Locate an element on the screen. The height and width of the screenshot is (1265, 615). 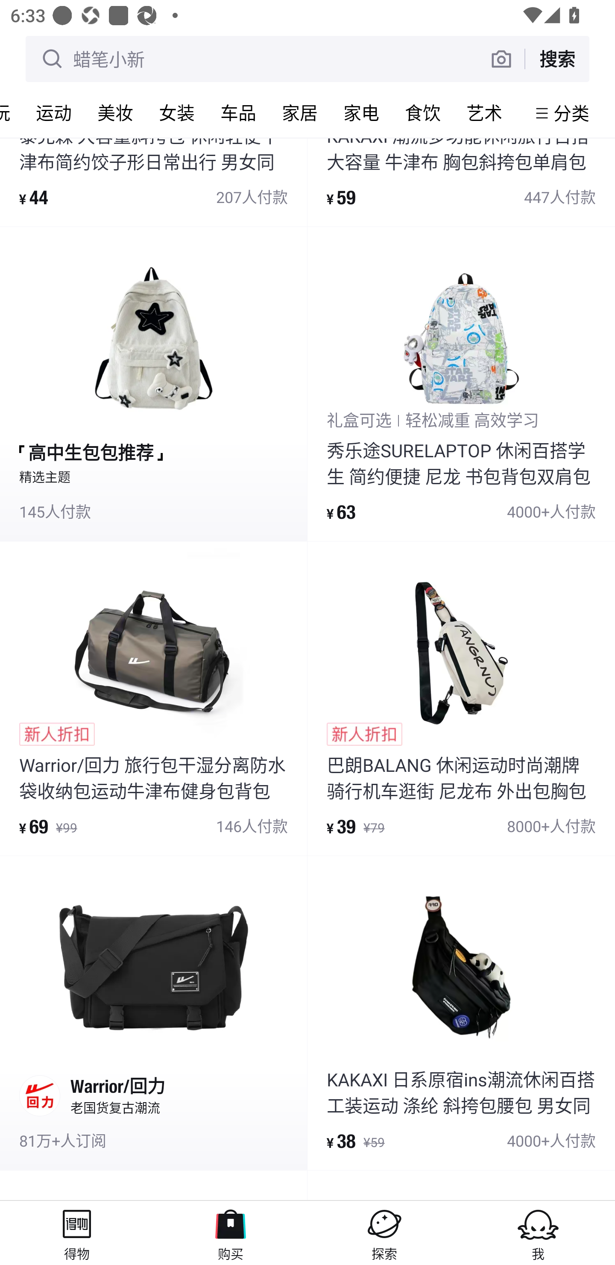
分类 is located at coordinates (571, 113).